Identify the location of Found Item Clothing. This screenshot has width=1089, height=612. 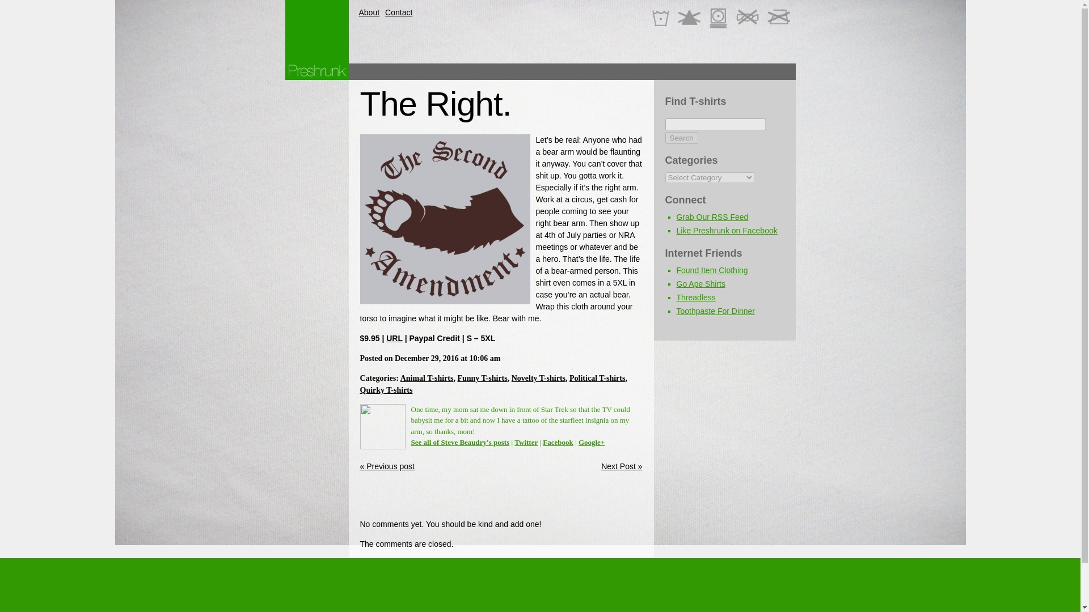
(711, 270).